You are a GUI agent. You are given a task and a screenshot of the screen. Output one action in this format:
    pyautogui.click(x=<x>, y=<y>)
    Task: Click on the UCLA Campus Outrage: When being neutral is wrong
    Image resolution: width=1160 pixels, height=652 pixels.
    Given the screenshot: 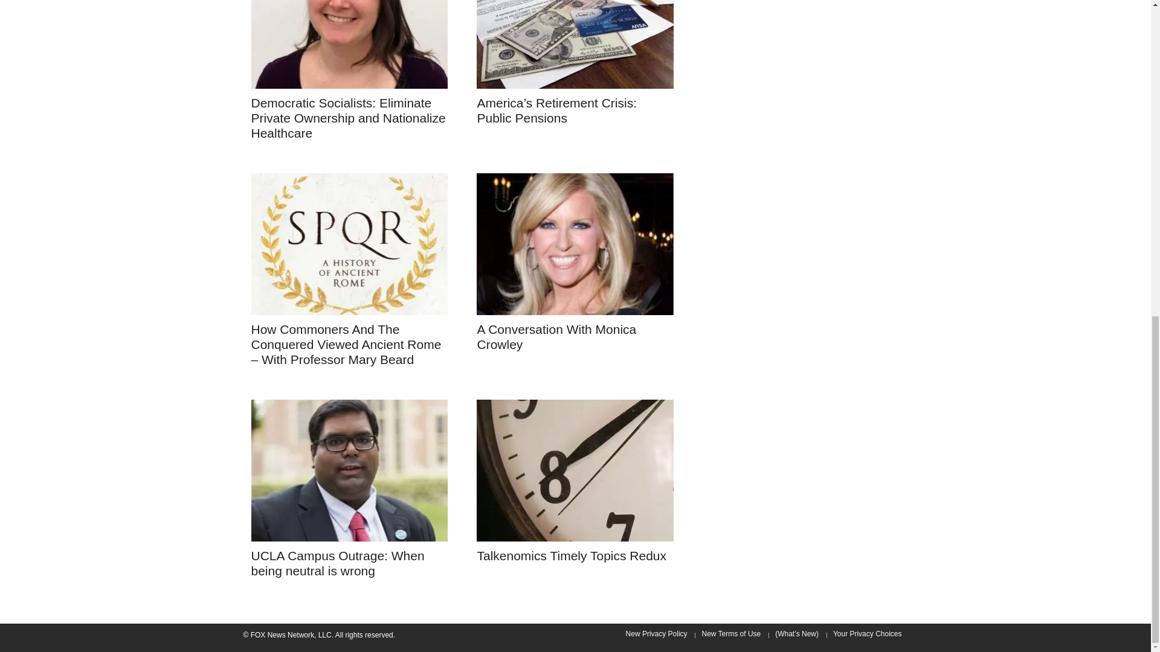 What is the action you would take?
    pyautogui.click(x=349, y=471)
    